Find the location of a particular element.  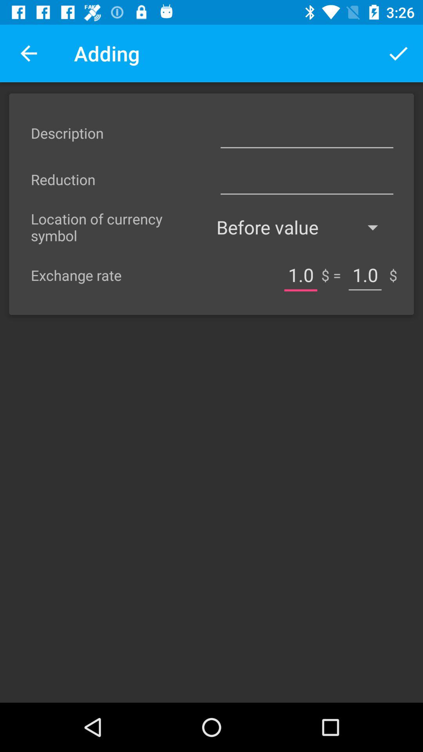

type in description is located at coordinates (307, 133).